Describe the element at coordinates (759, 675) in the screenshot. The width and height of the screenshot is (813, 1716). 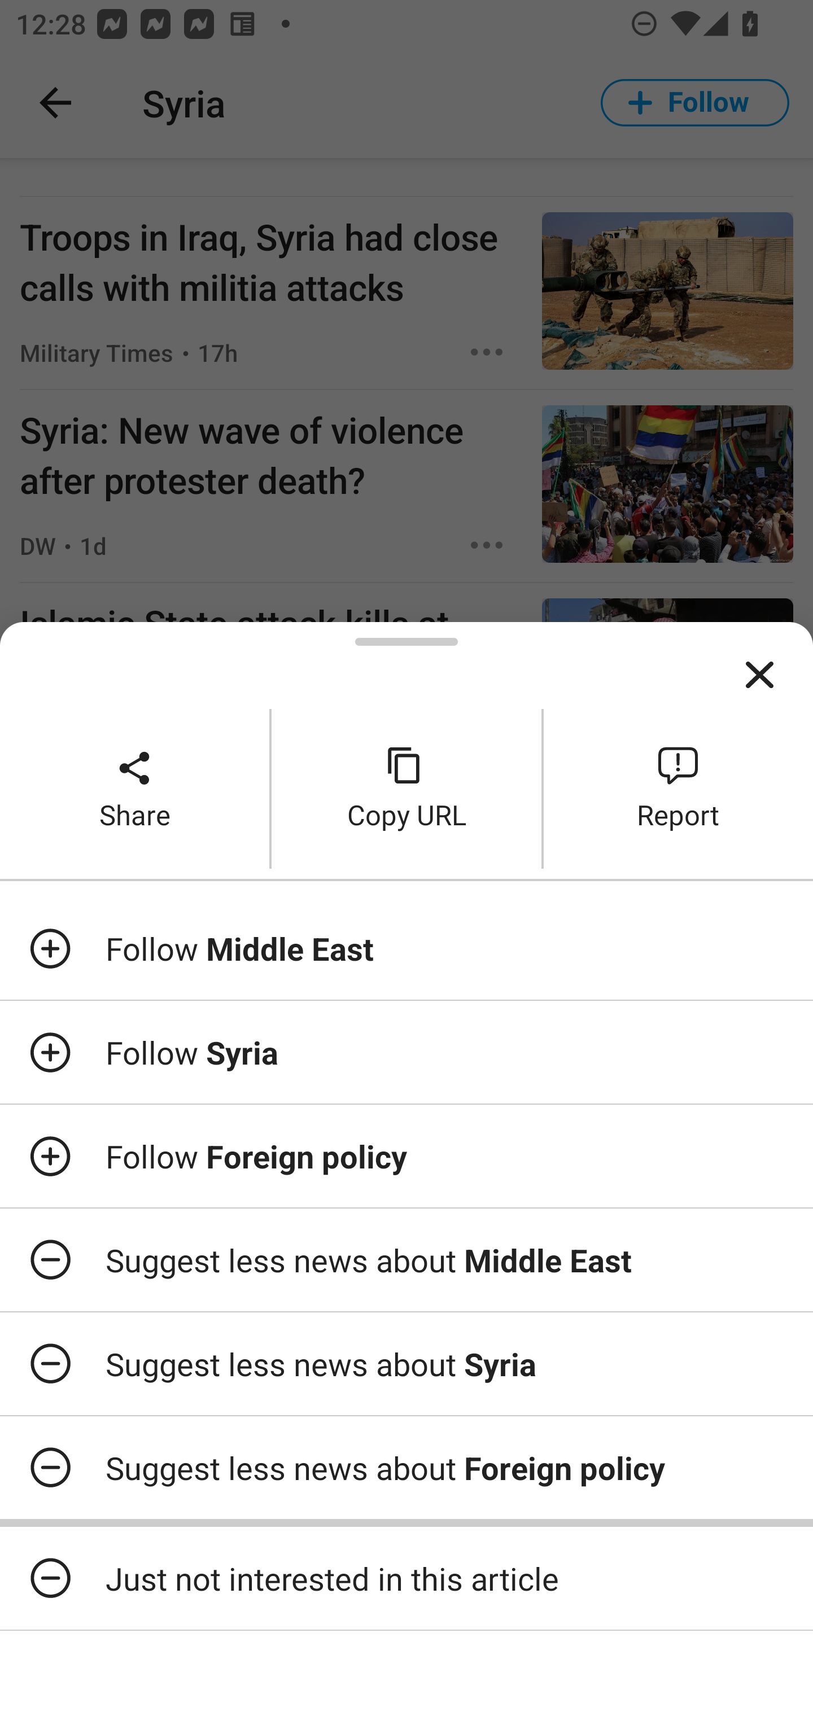
I see `Close` at that location.